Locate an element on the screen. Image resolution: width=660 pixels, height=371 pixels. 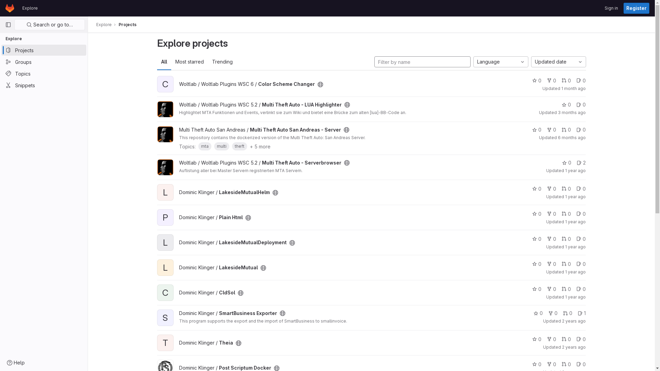
0 is located at coordinates (566, 130).